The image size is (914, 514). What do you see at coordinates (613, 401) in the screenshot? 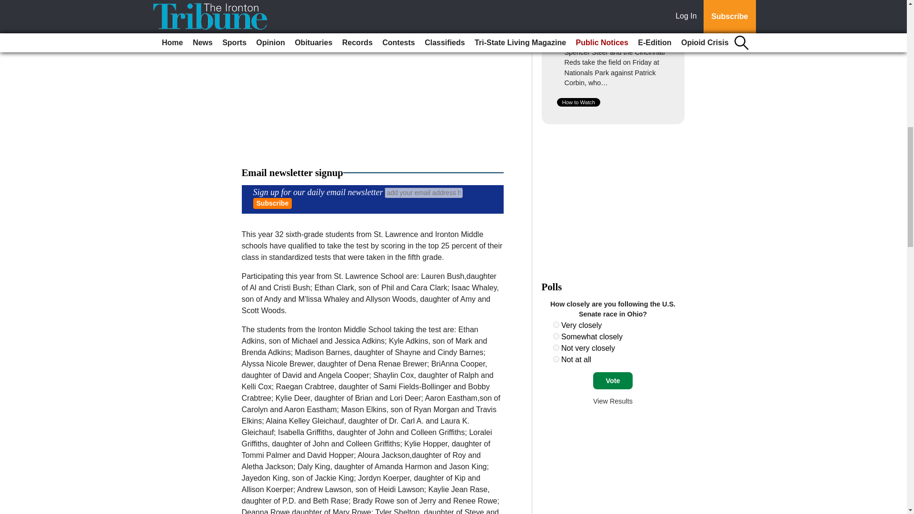
I see `View Results Of This Poll` at bounding box center [613, 401].